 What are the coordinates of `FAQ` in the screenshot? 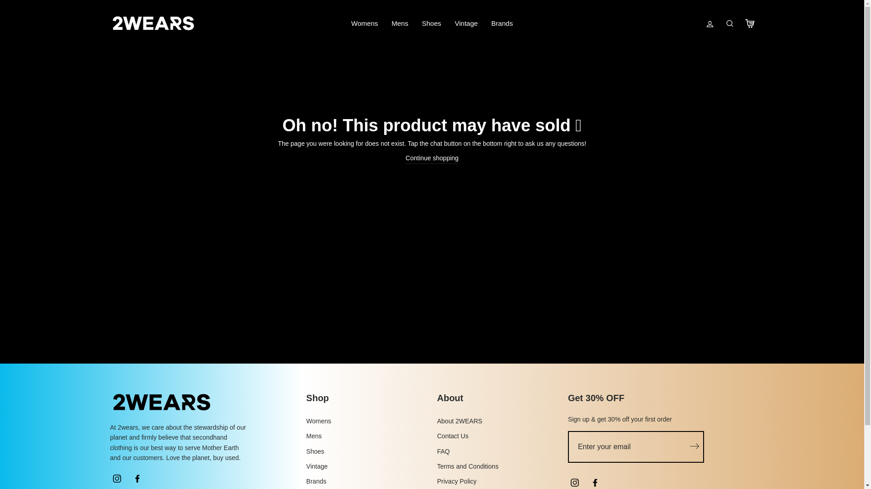 It's located at (443, 451).